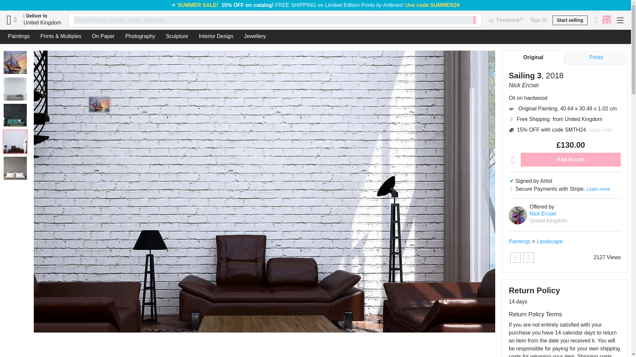 This screenshot has height=357, width=636. Describe the element at coordinates (596, 58) in the screenshot. I see `Prints` at that location.